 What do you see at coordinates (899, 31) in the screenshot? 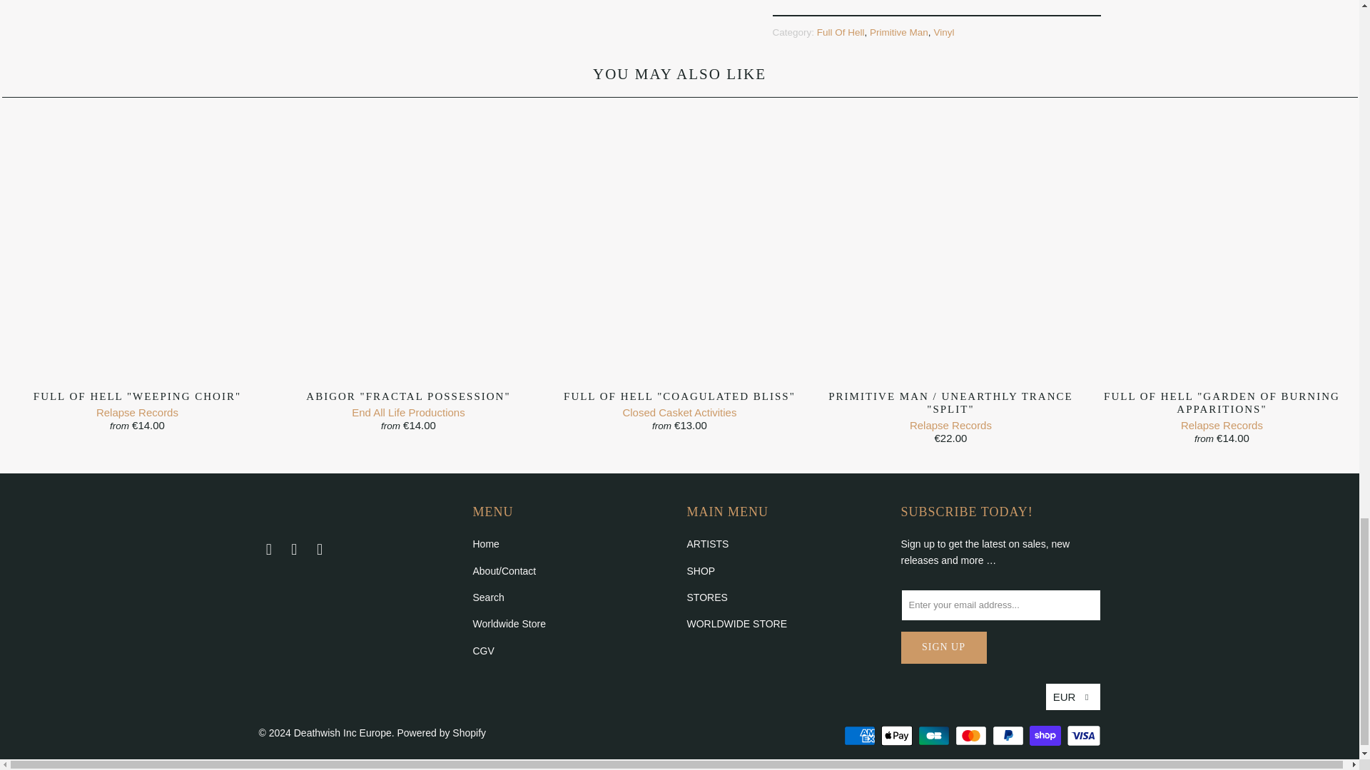
I see `Products tagged Primitive Man` at bounding box center [899, 31].